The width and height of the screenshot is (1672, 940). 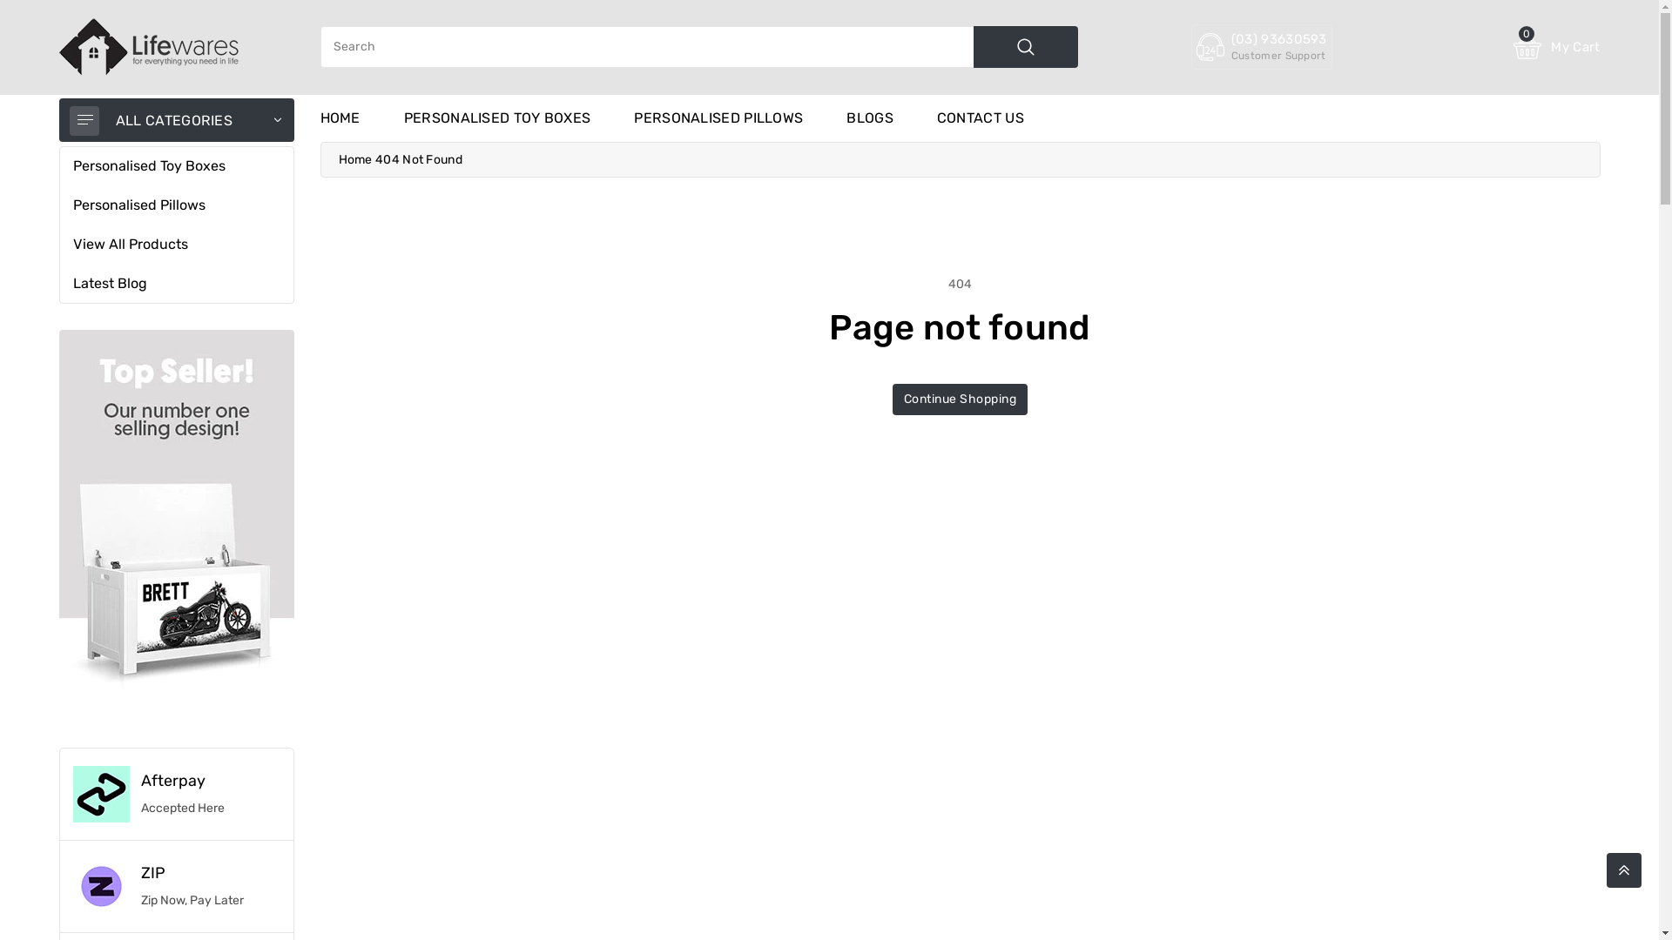 I want to click on Continue Shopping, so click(x=961, y=399).